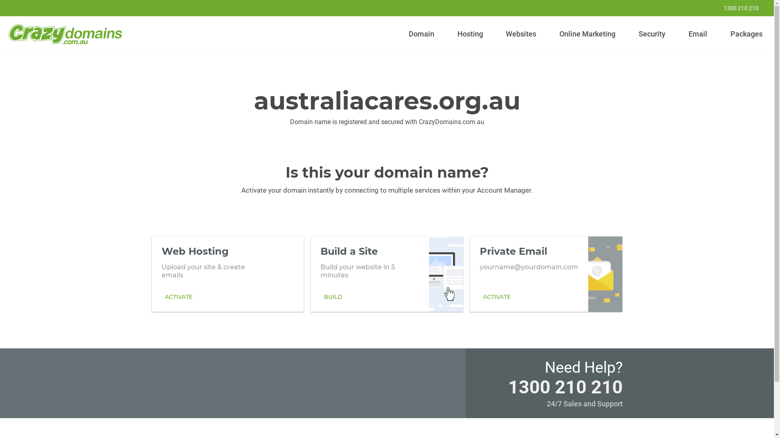 The image size is (780, 438). What do you see at coordinates (587, 34) in the screenshot?
I see `Online Marketing` at bounding box center [587, 34].